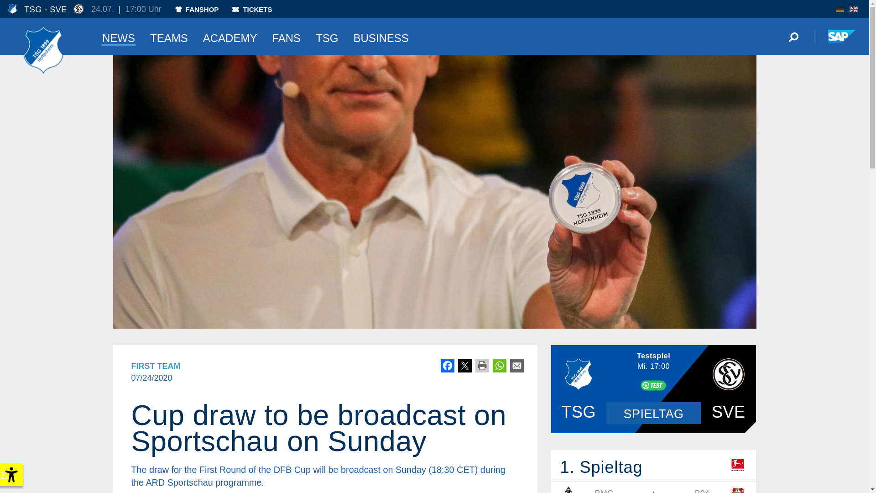 The image size is (876, 493). What do you see at coordinates (252, 9) in the screenshot?
I see `TICKETS` at bounding box center [252, 9].